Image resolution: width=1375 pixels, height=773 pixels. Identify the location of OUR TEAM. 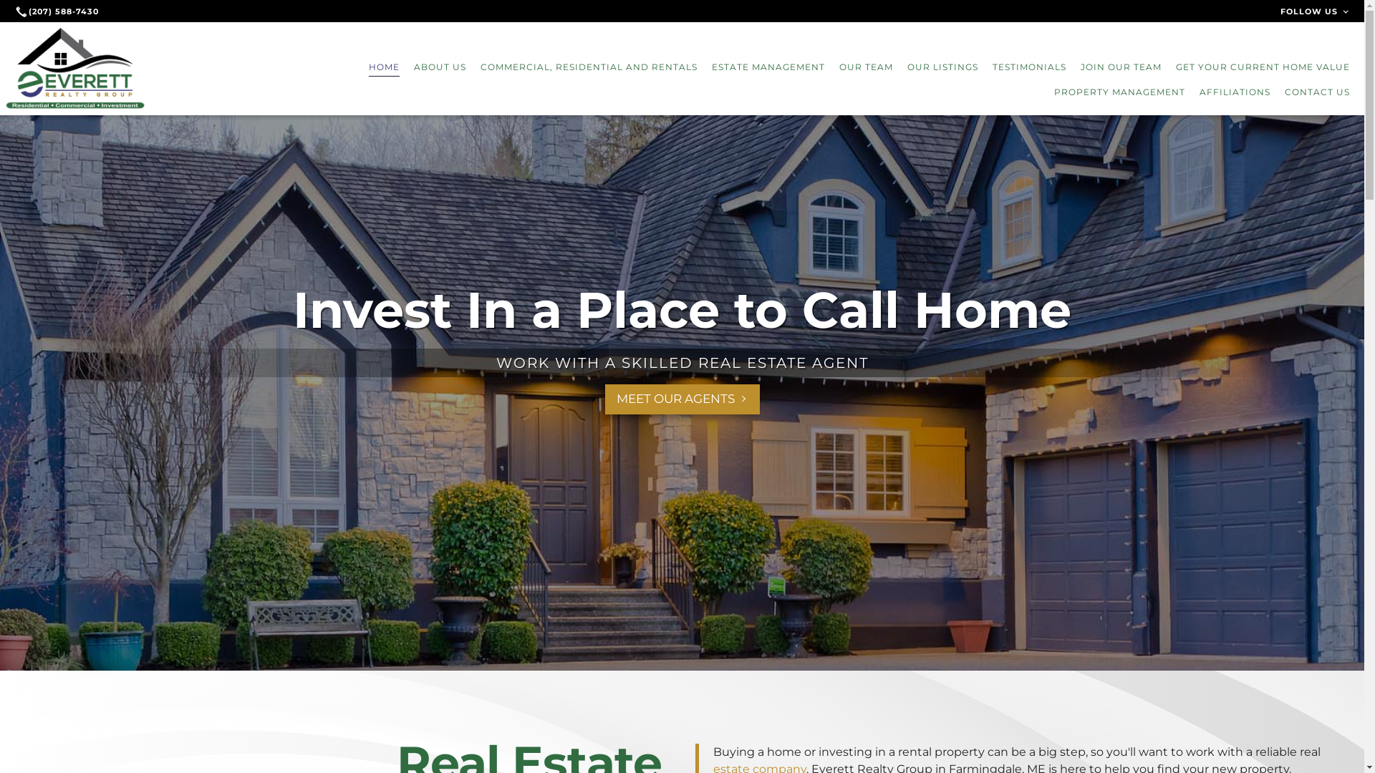
(867, 67).